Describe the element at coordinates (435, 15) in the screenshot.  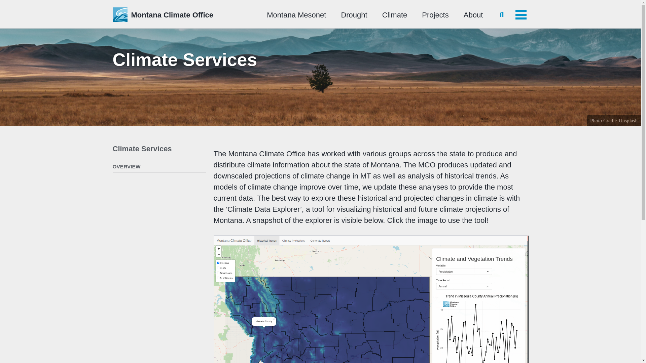
I see `Projects` at that location.